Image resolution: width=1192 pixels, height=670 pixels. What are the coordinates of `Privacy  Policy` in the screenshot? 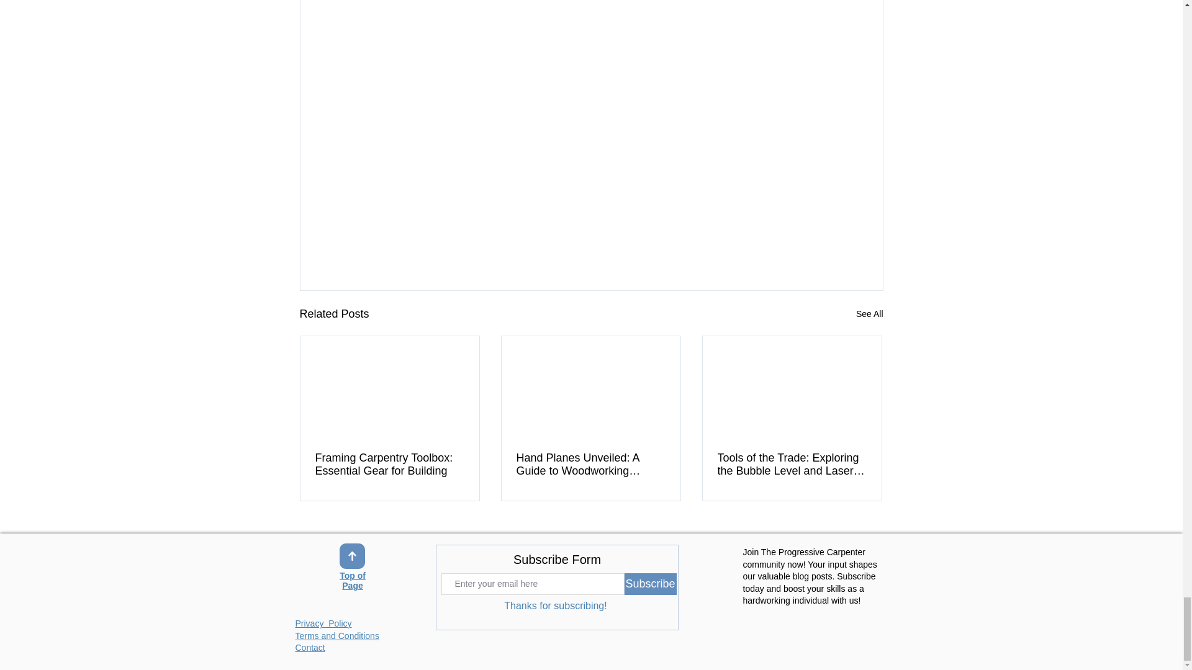 It's located at (323, 623).